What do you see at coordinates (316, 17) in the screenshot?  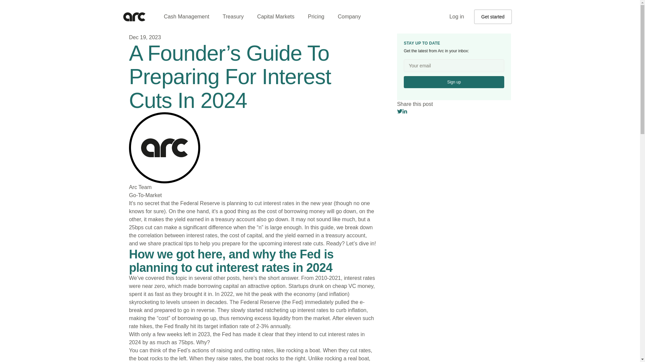 I see `Pricing` at bounding box center [316, 17].